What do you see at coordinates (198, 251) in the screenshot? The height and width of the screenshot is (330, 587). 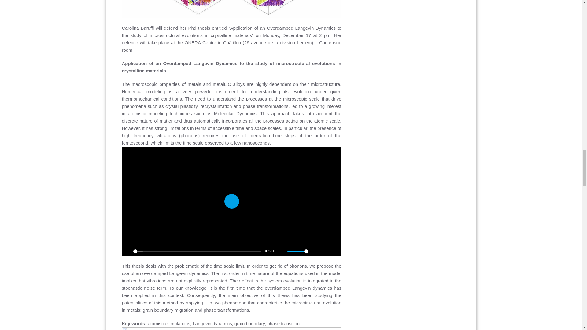 I see `0` at bounding box center [198, 251].